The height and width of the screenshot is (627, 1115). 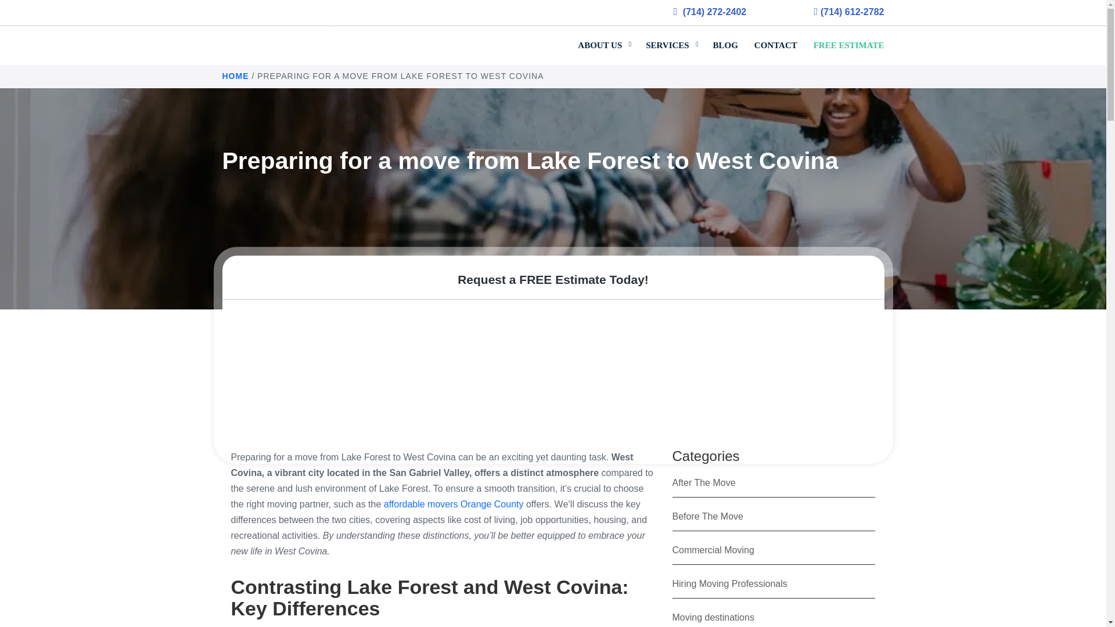 What do you see at coordinates (775, 39) in the screenshot?
I see `CONTACT` at bounding box center [775, 39].